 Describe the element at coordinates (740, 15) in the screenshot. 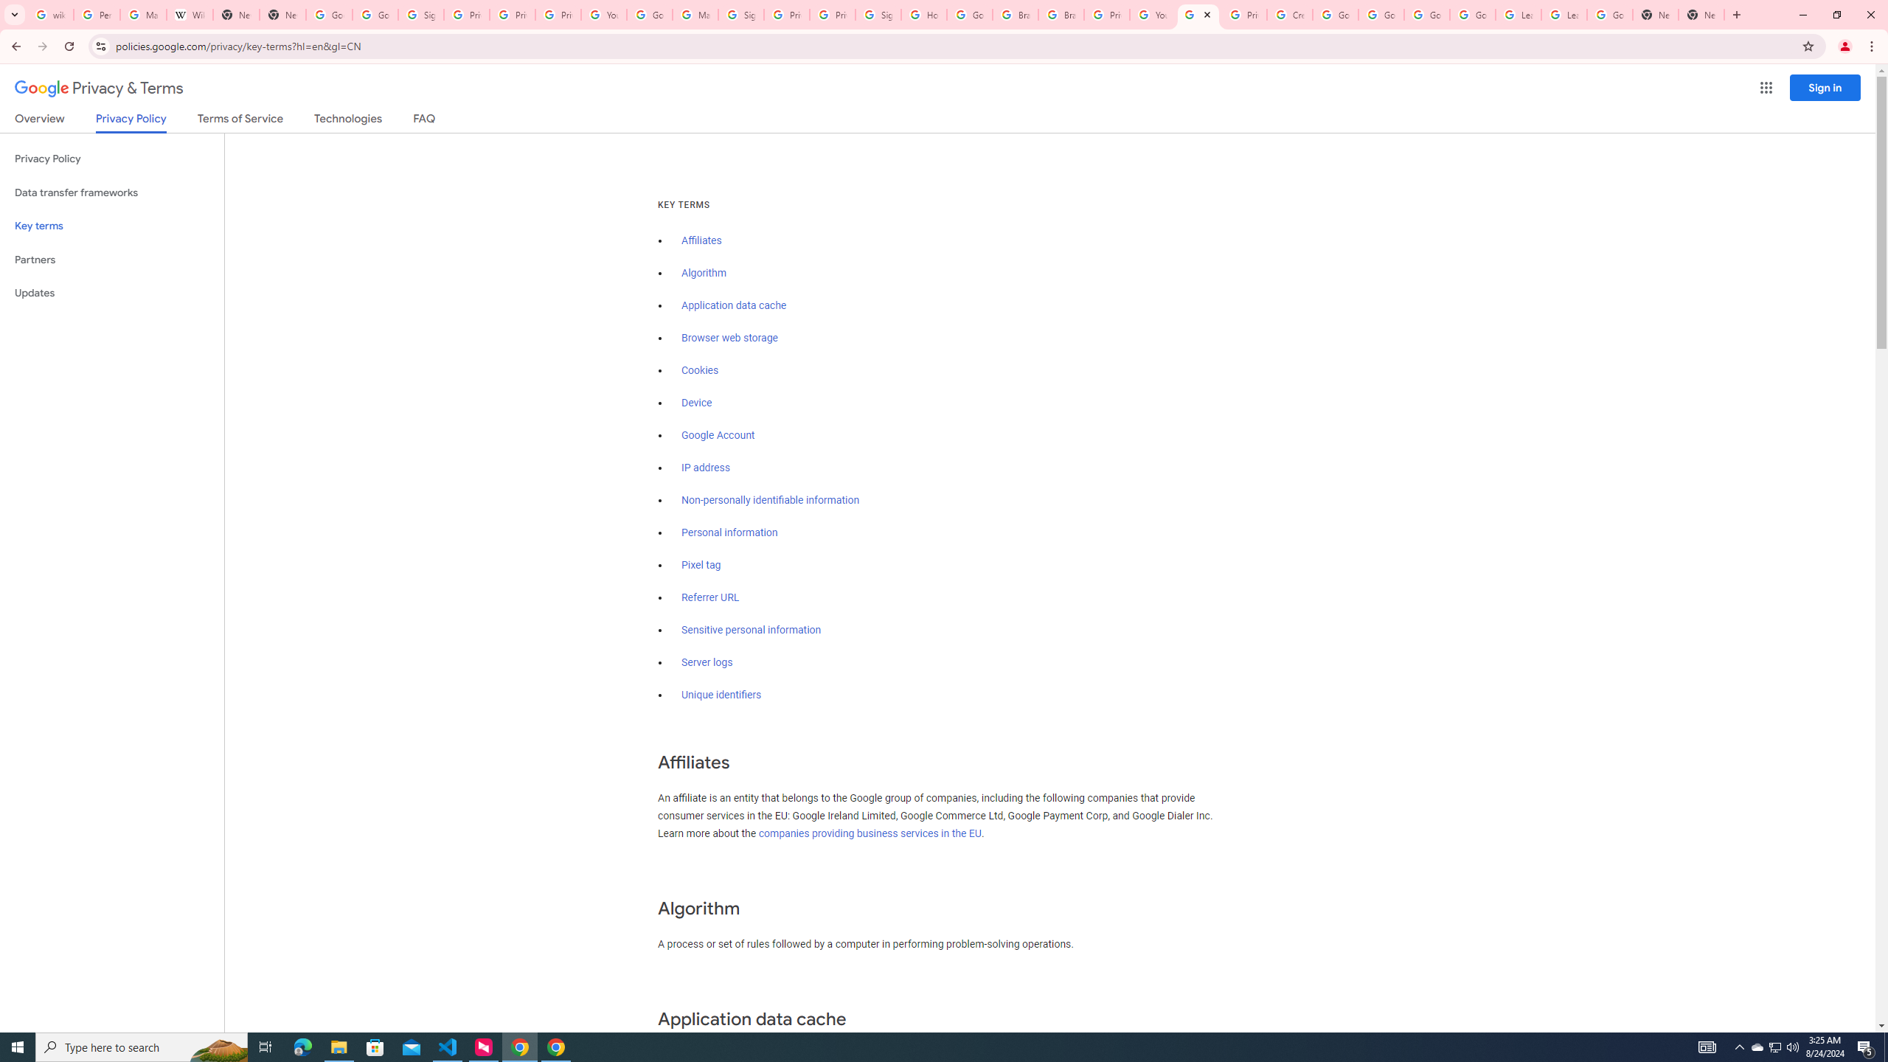

I see `Sign in - Google Accounts` at that location.